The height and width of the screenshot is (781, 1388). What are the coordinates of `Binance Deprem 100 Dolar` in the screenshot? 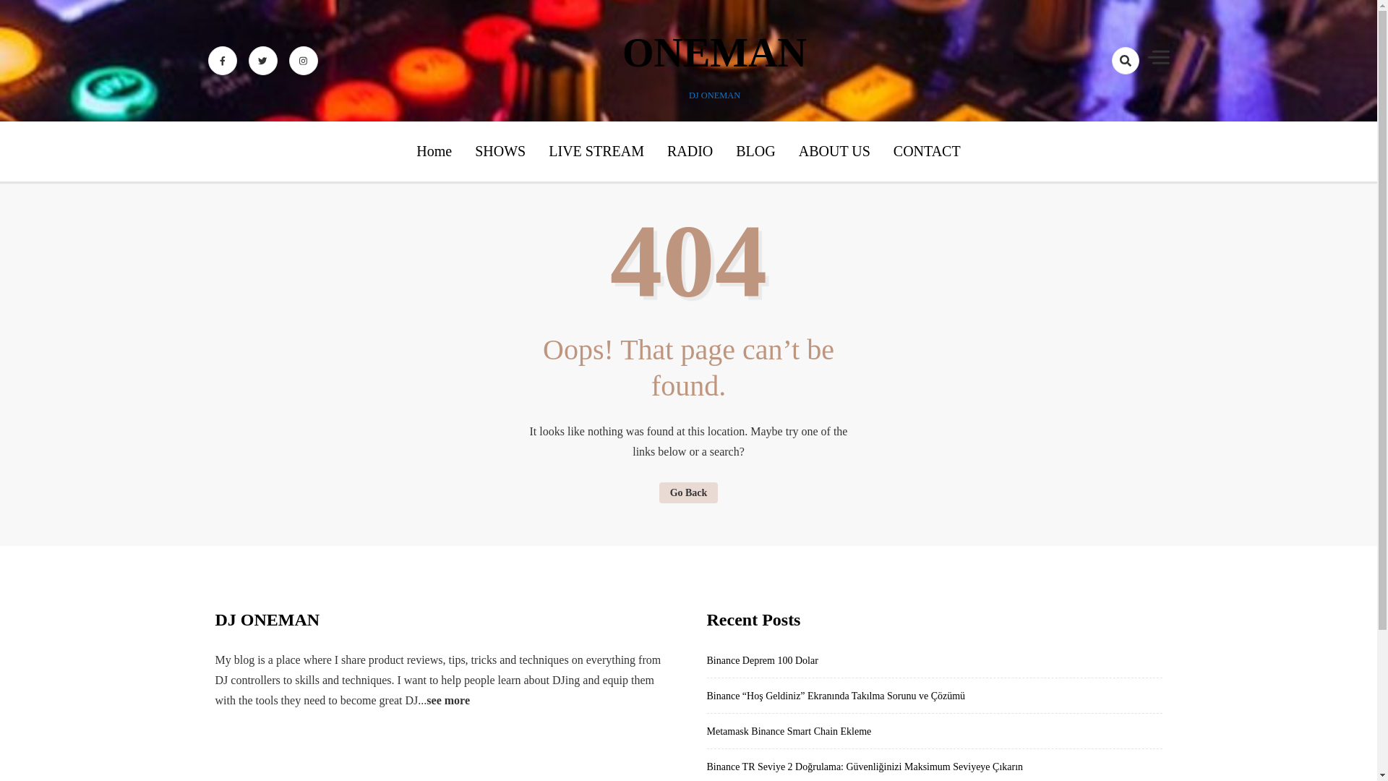 It's located at (762, 661).